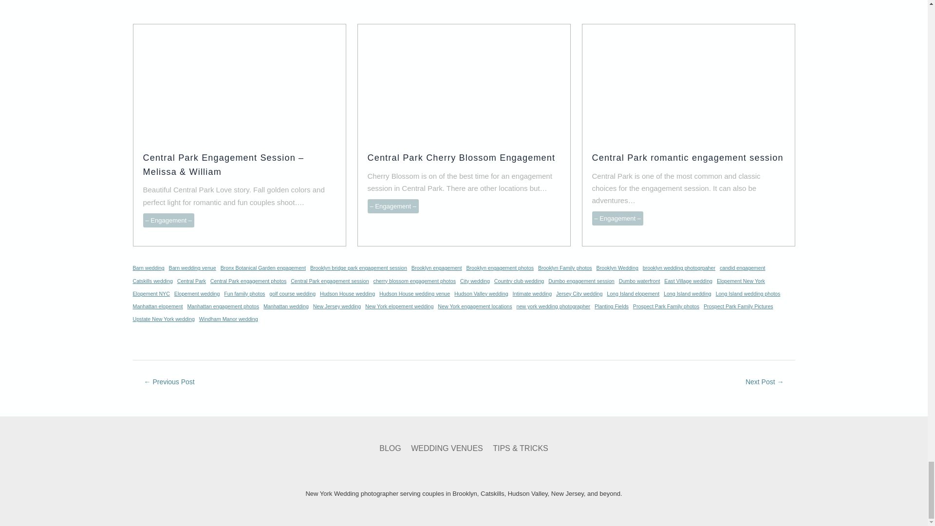 The image size is (935, 526). Describe the element at coordinates (358, 268) in the screenshot. I see `Brooklyn bridge park engagement session` at that location.